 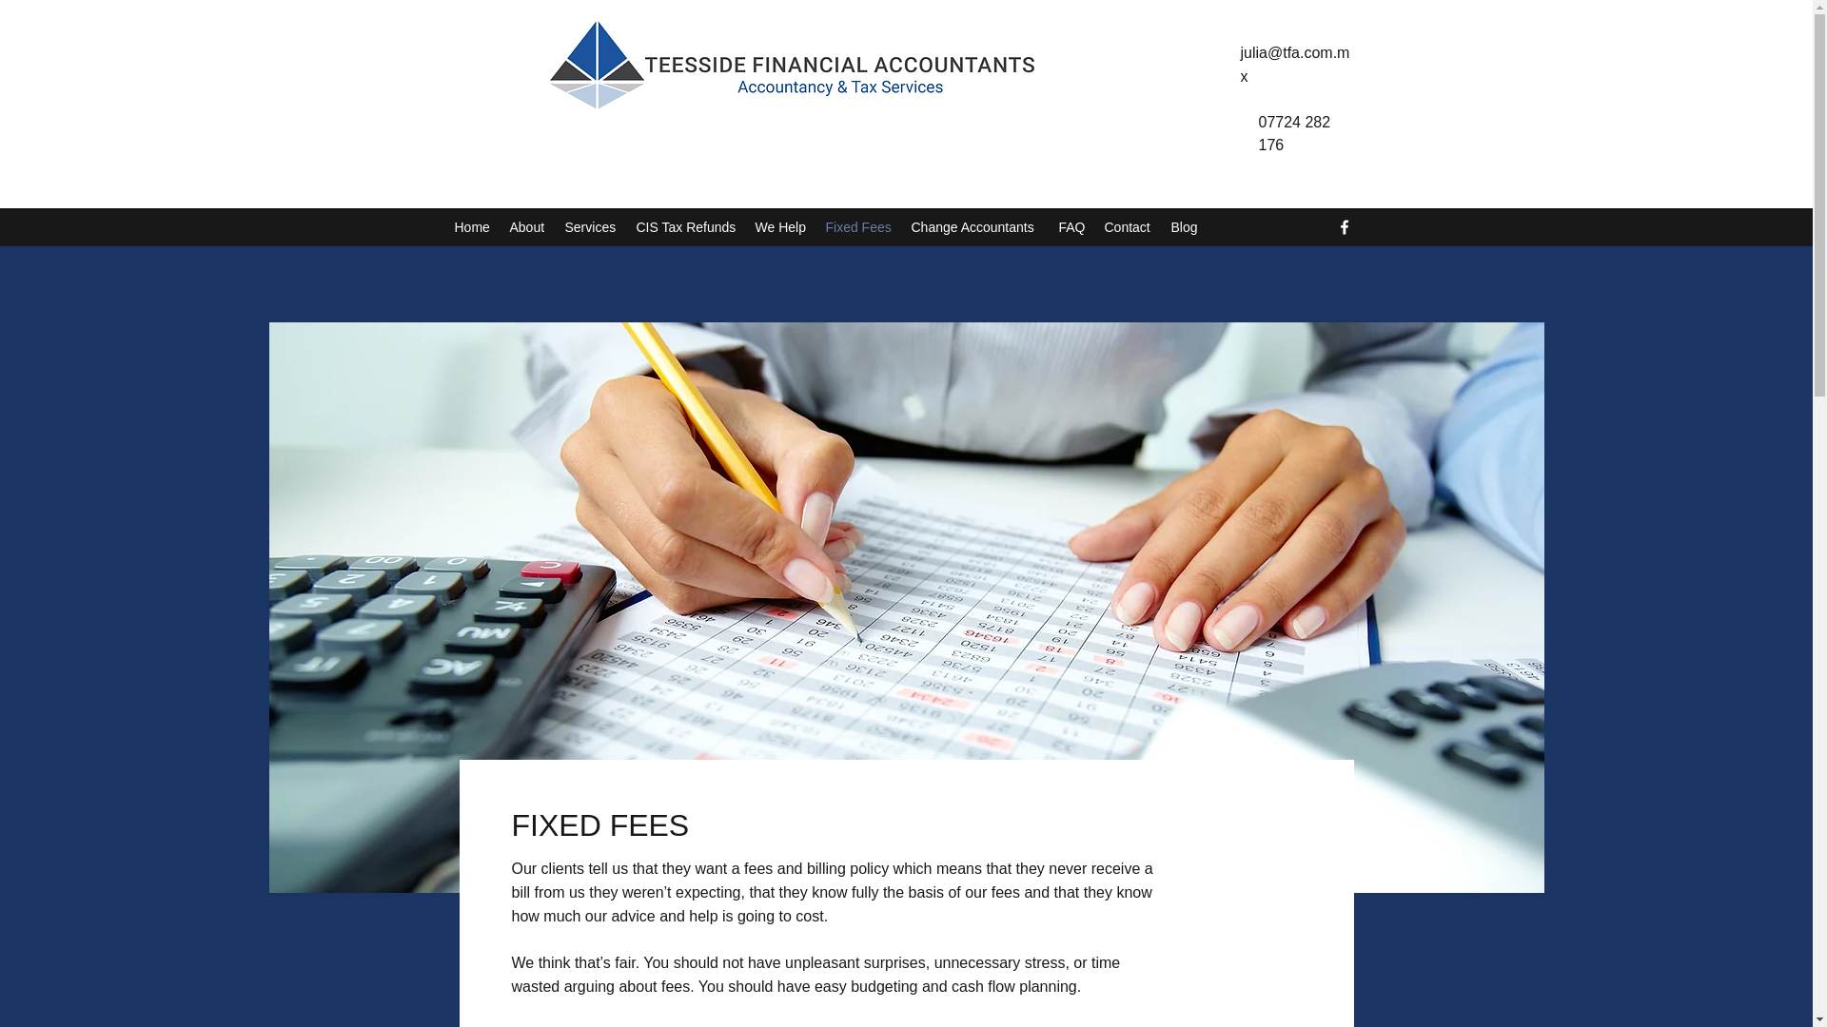 What do you see at coordinates (1184, 226) in the screenshot?
I see `Blog` at bounding box center [1184, 226].